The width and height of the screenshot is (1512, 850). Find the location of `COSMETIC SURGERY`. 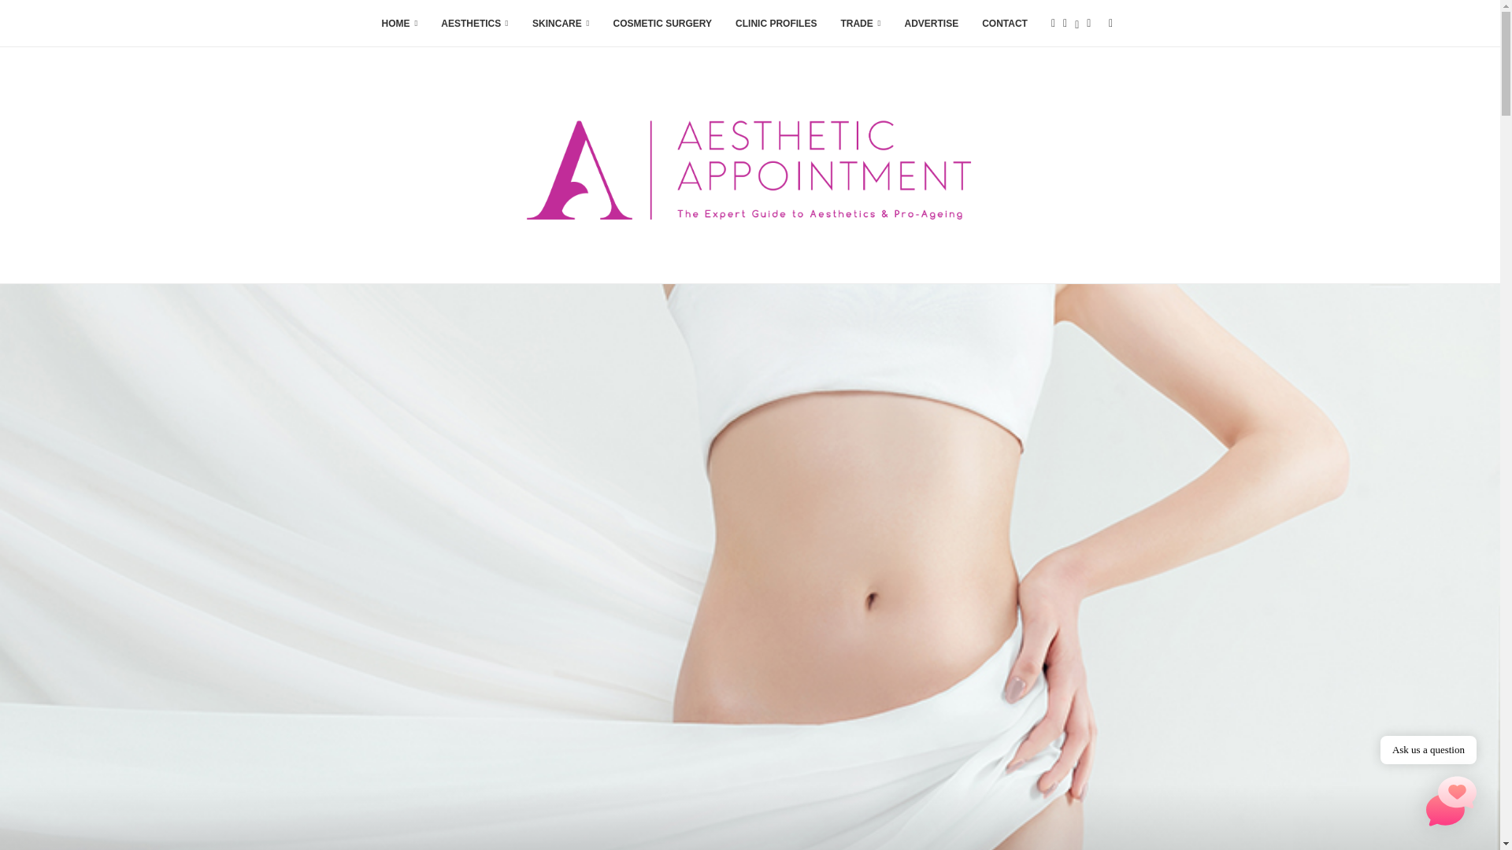

COSMETIC SURGERY is located at coordinates (661, 24).